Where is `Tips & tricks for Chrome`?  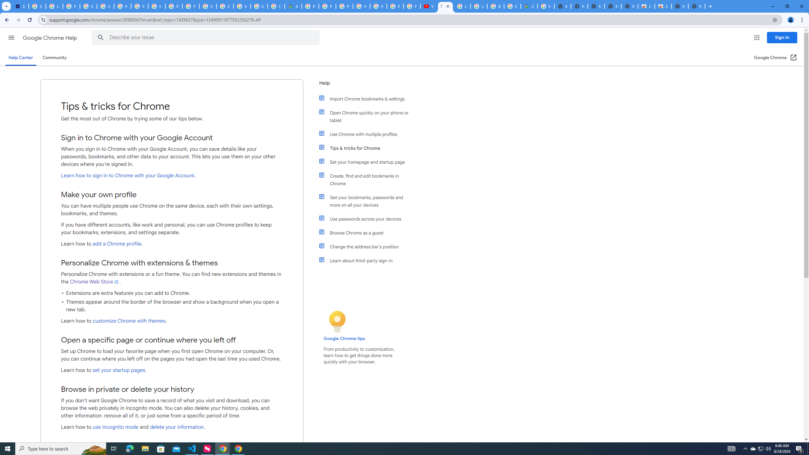 Tips & tricks for Chrome is located at coordinates (368, 148).